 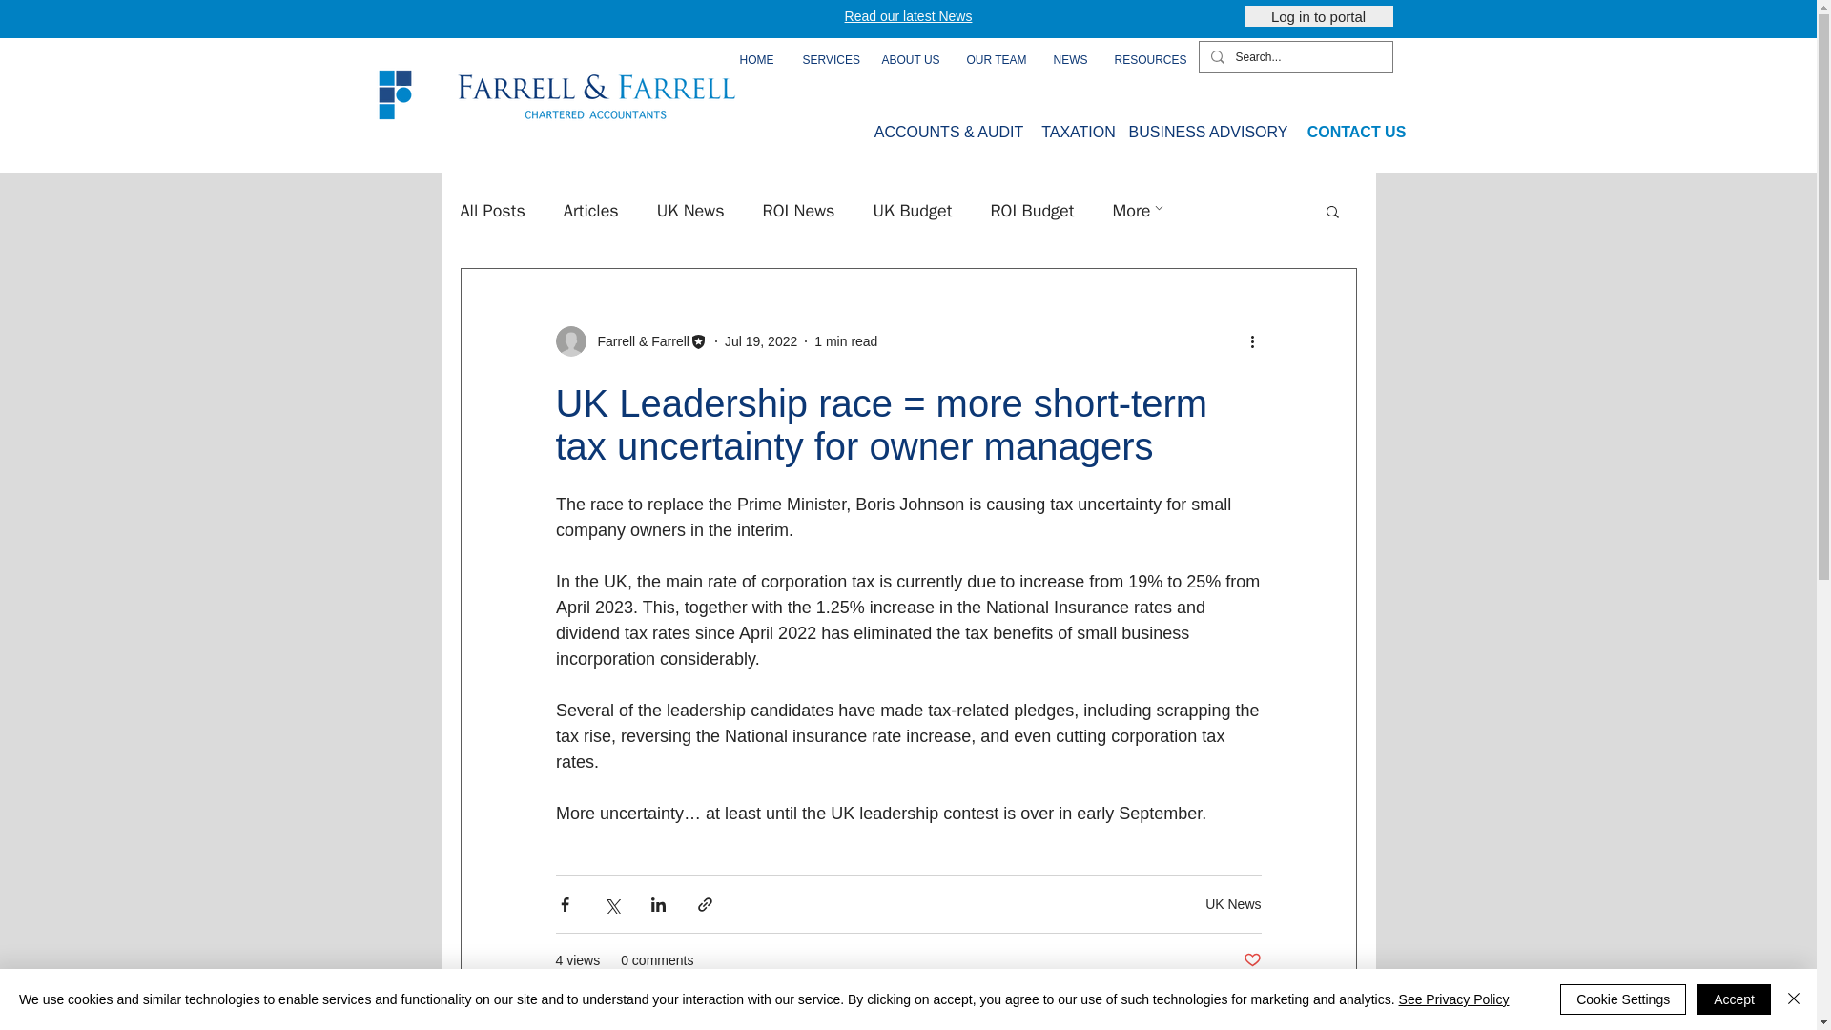 What do you see at coordinates (1070, 61) in the screenshot?
I see `NEWS` at bounding box center [1070, 61].